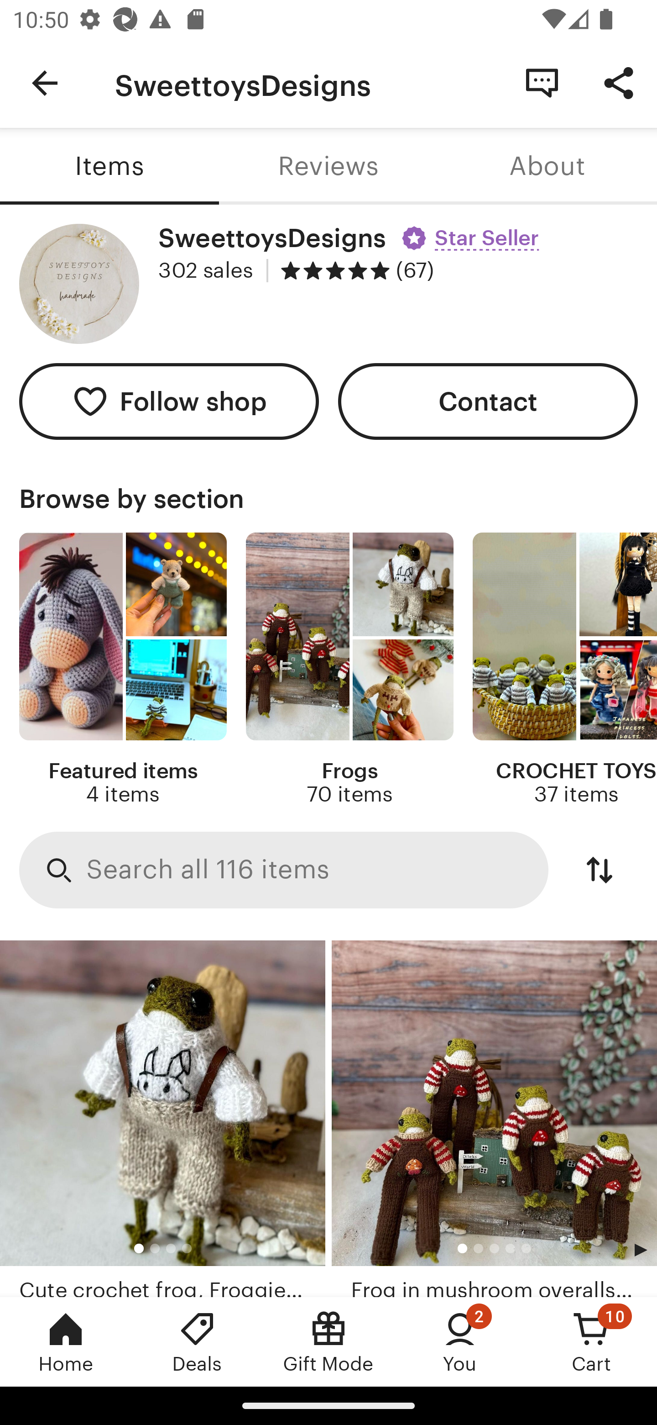 This screenshot has height=1425, width=657. What do you see at coordinates (488, 402) in the screenshot?
I see `Contact` at bounding box center [488, 402].